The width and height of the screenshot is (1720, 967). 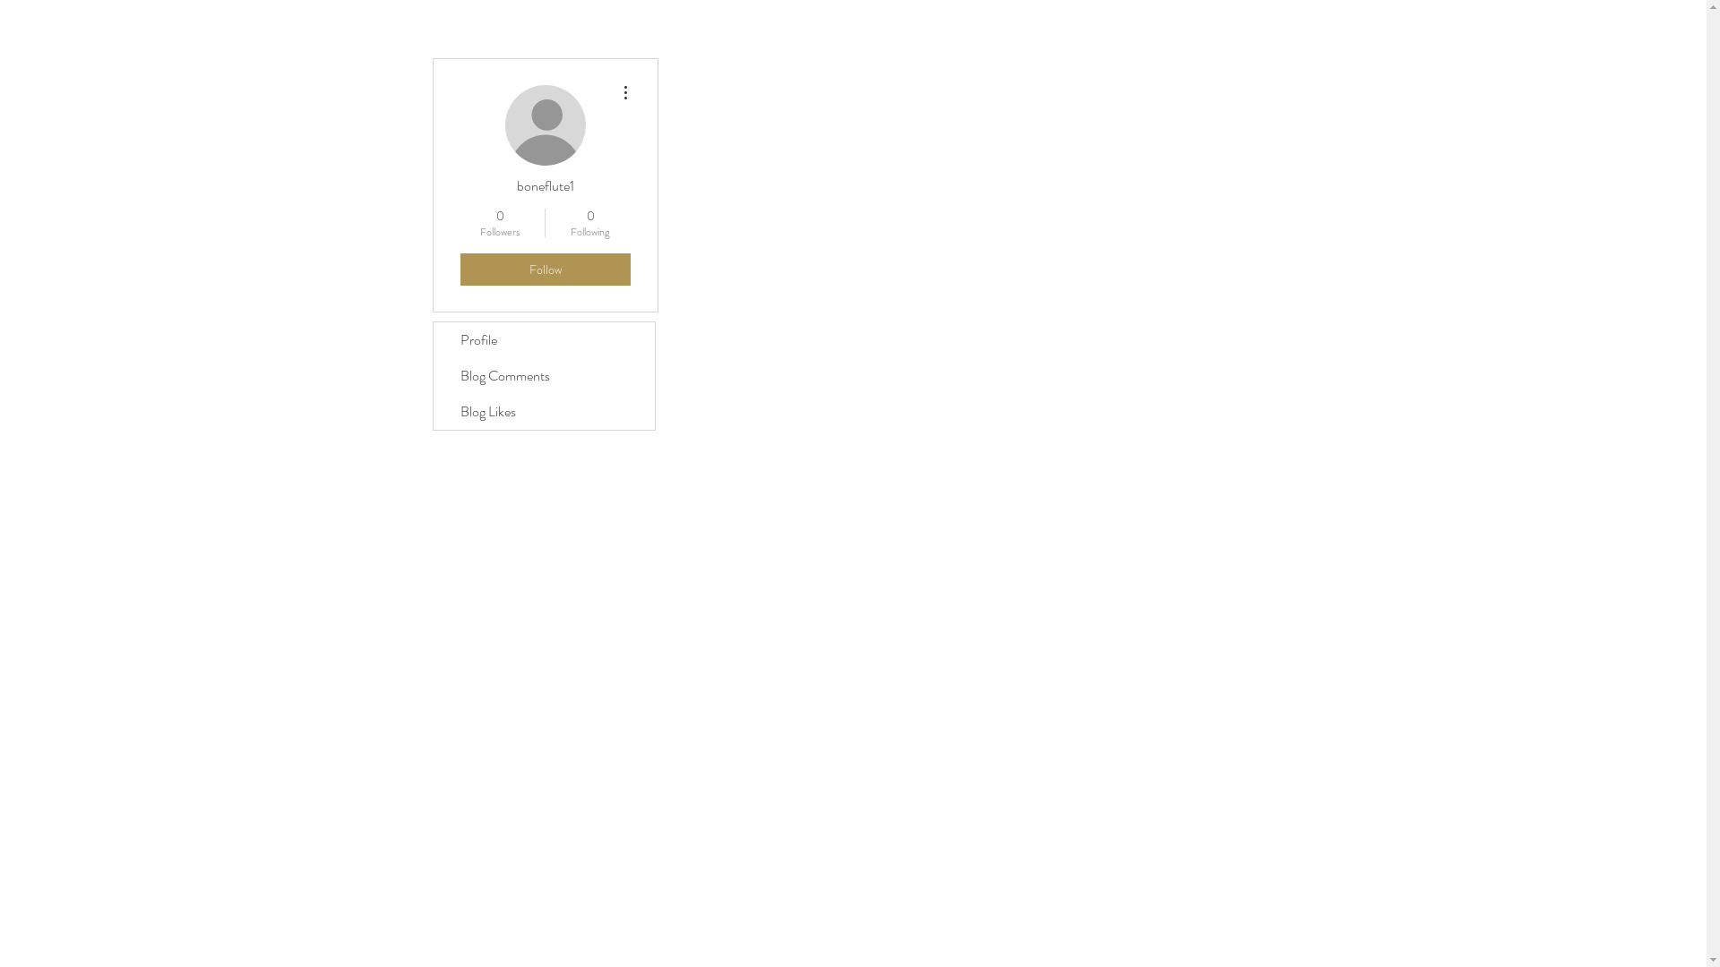 What do you see at coordinates (589, 223) in the screenshot?
I see `0
Following` at bounding box center [589, 223].